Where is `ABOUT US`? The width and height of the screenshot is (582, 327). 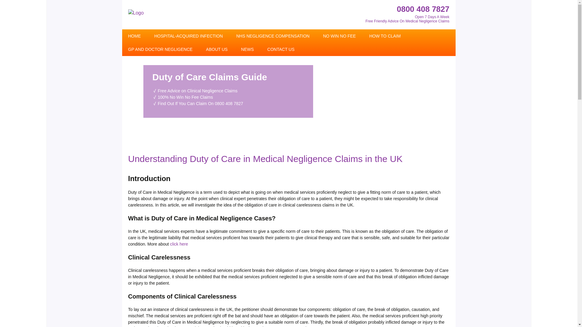 ABOUT US is located at coordinates (217, 49).